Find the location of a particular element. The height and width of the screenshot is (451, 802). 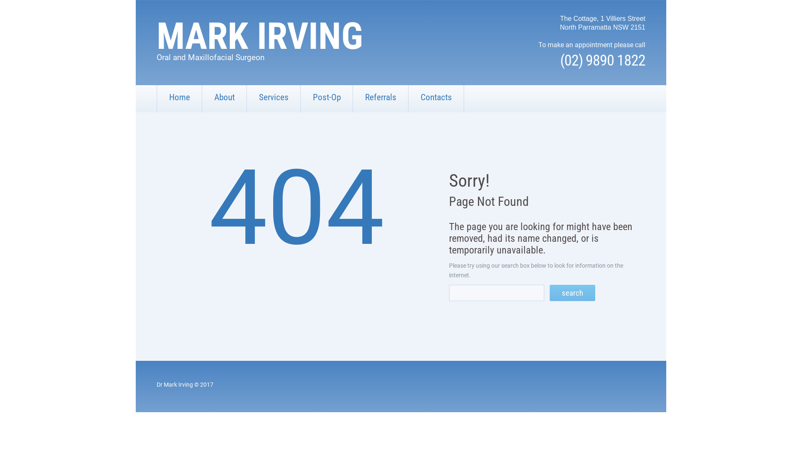

About is located at coordinates (224, 99).